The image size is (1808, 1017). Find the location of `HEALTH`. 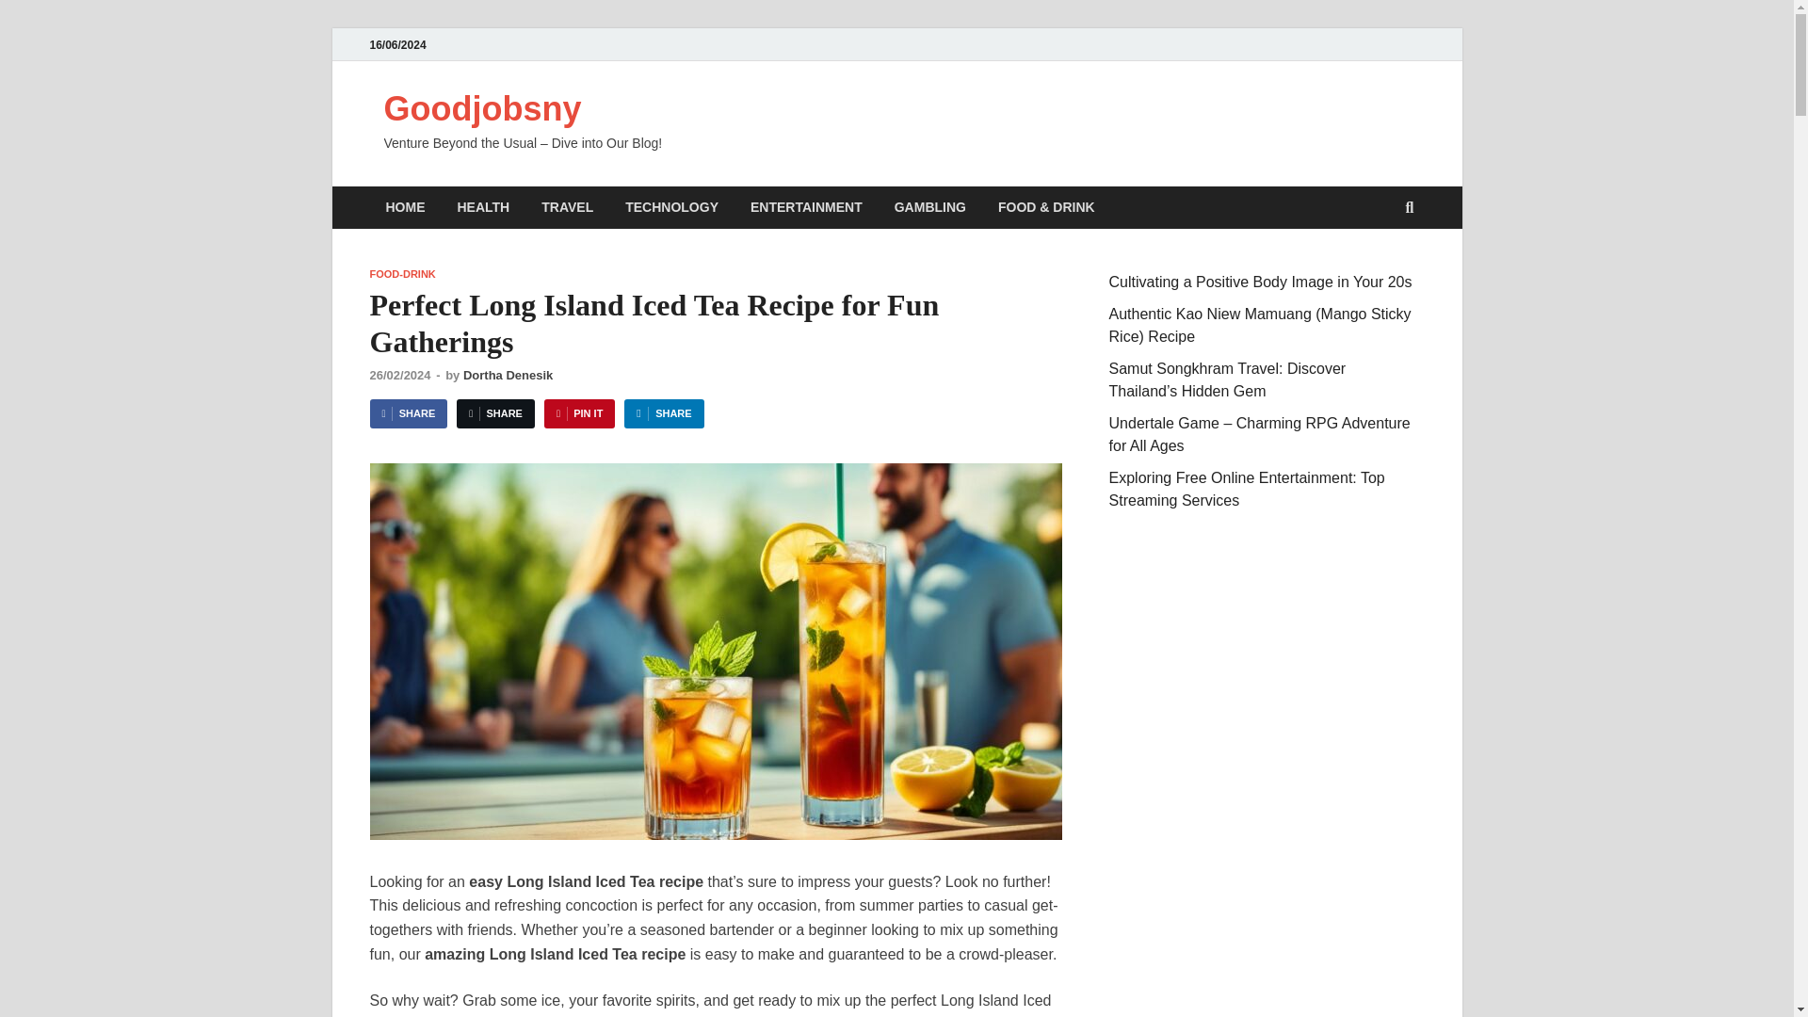

HEALTH is located at coordinates (483, 207).